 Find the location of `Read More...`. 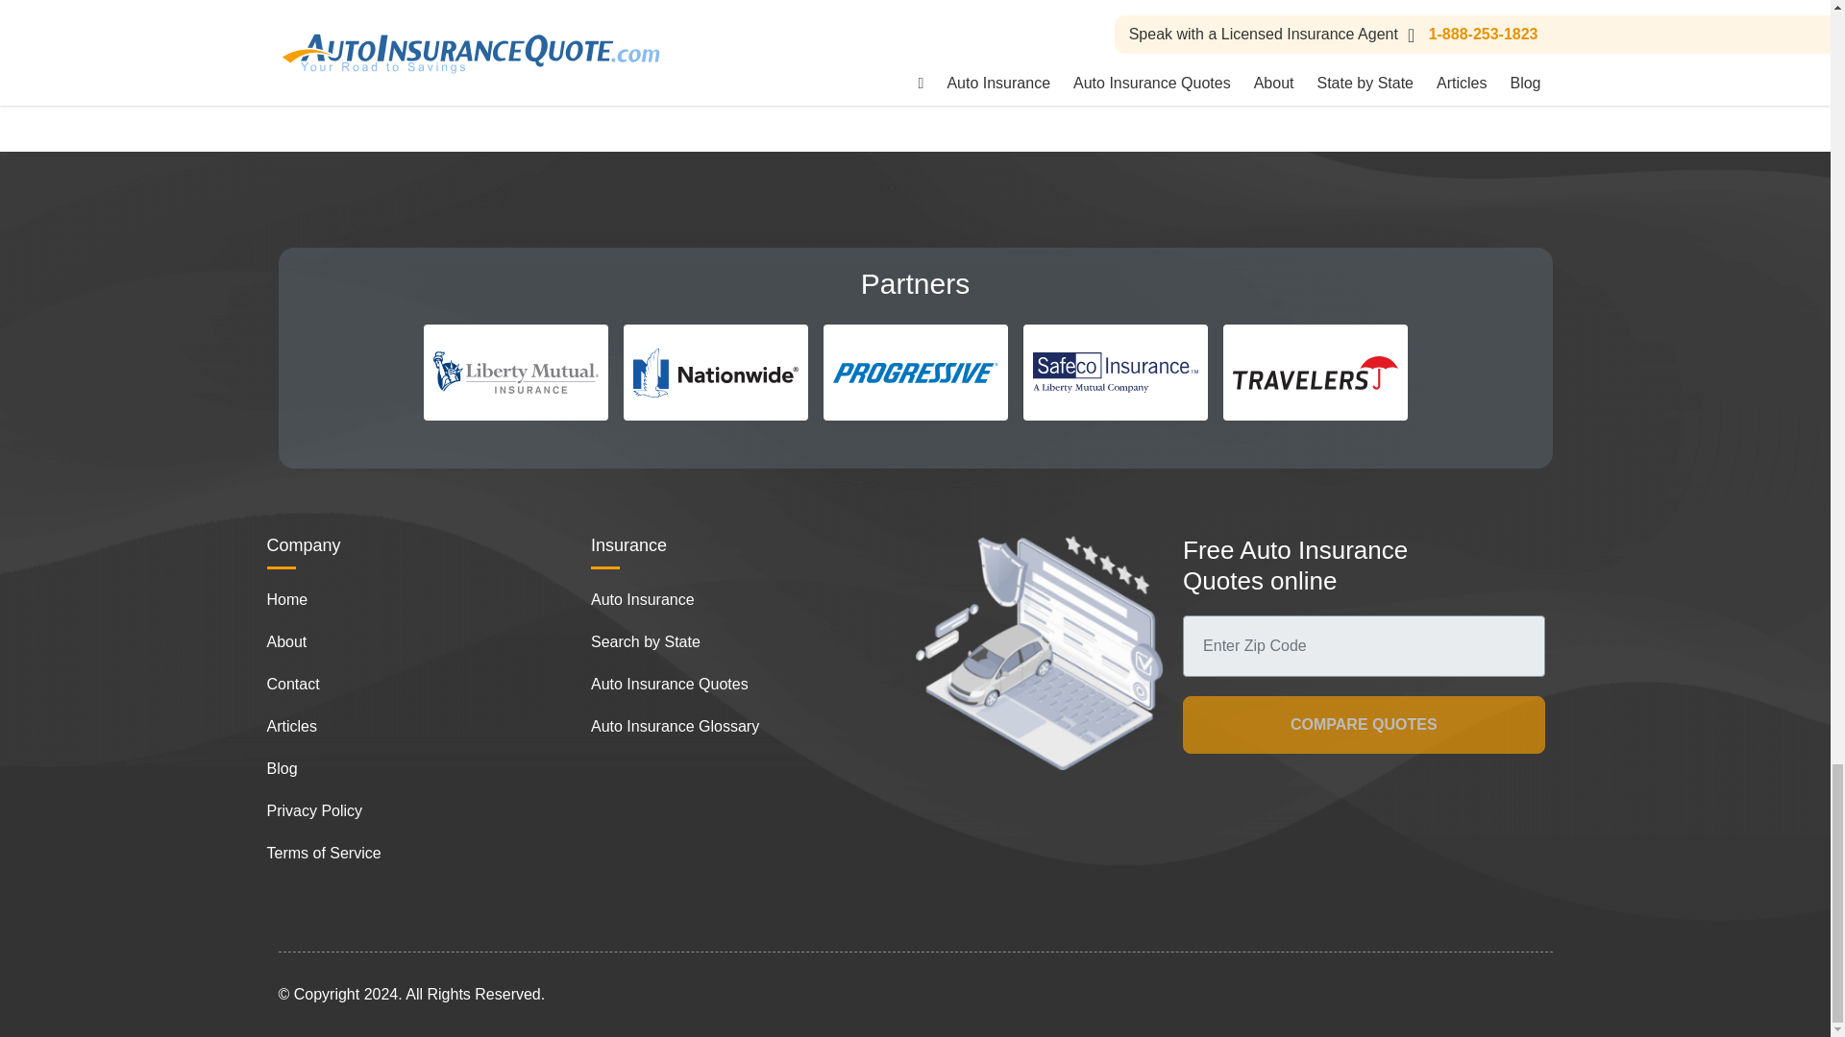

Read More... is located at coordinates (1212, 15).